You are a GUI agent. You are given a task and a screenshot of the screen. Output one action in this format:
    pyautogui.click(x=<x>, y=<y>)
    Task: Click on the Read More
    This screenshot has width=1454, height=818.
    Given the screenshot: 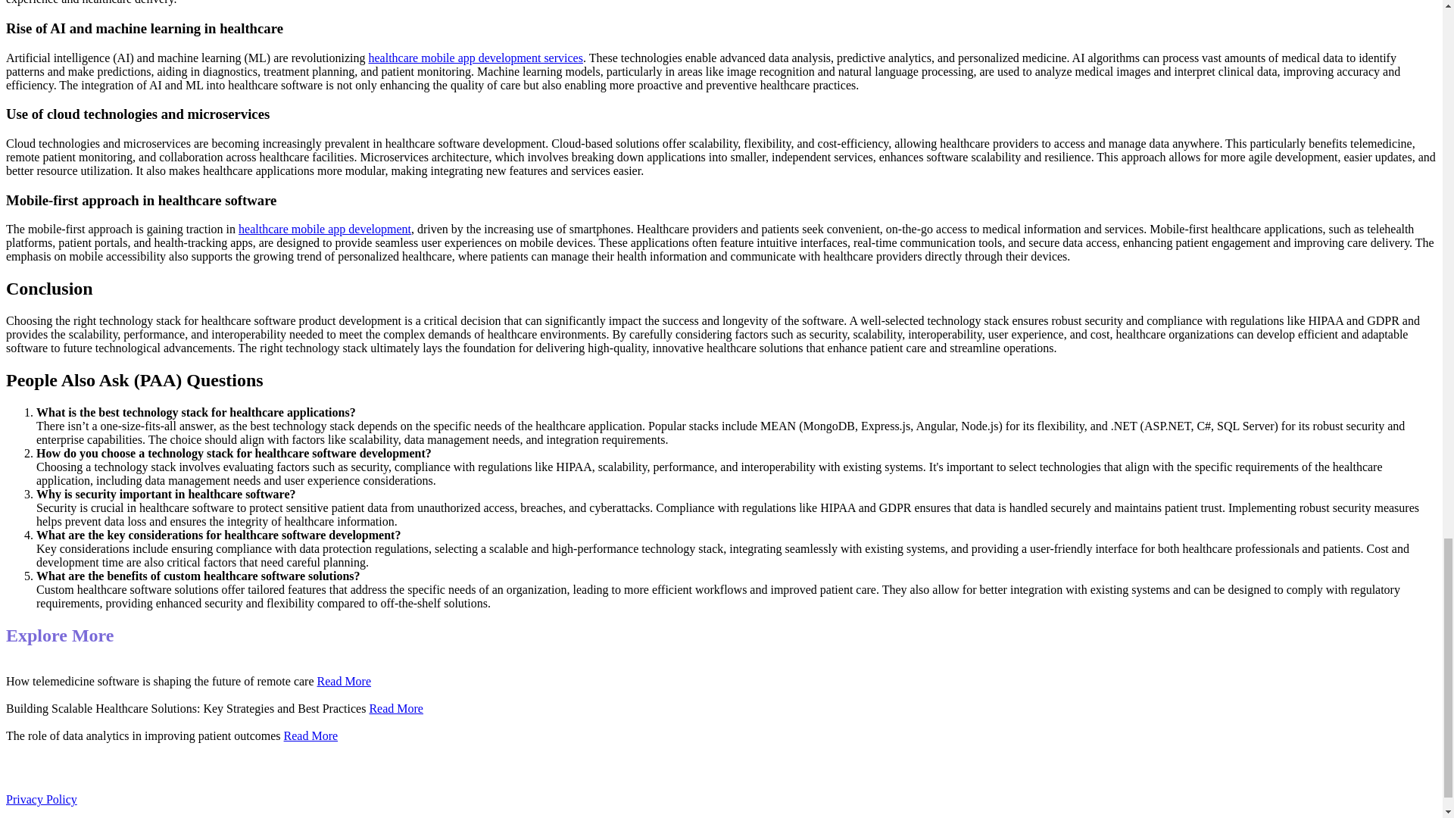 What is the action you would take?
    pyautogui.click(x=310, y=735)
    